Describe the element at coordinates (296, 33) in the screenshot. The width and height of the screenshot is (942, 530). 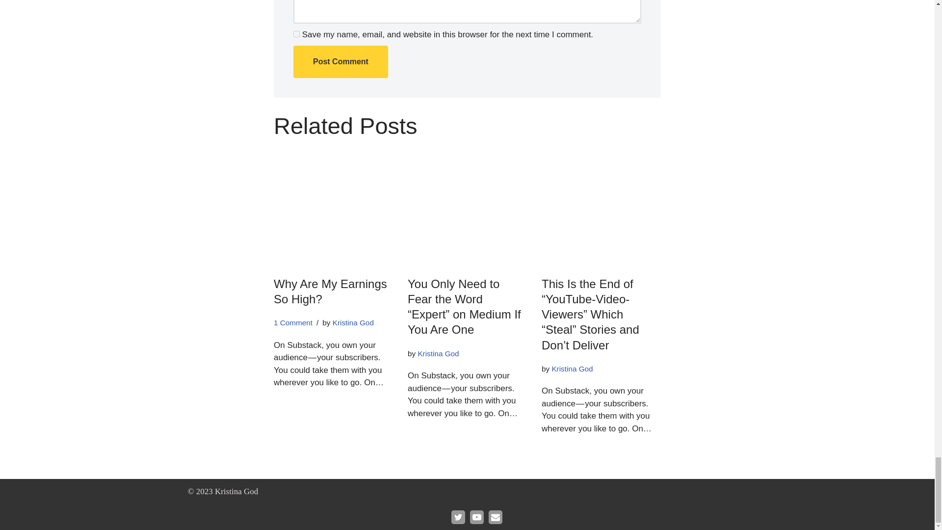
I see `yes` at that location.